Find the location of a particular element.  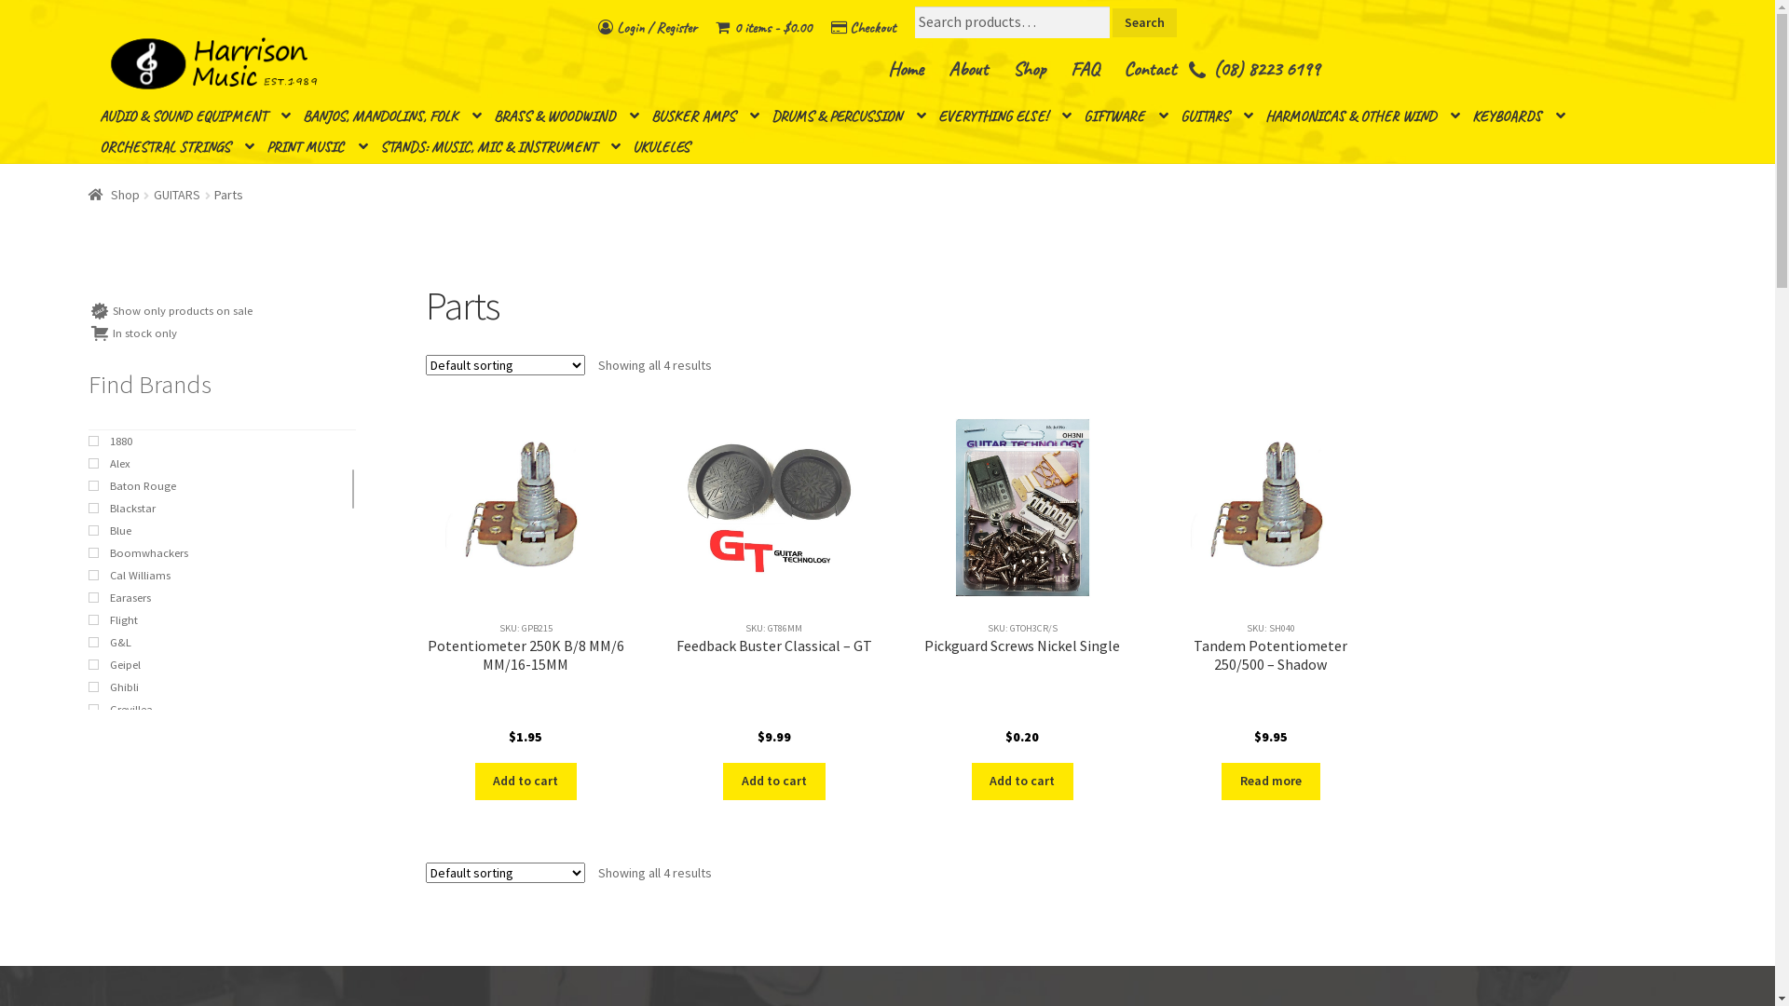

BUSKER AMPS is located at coordinates (705, 117).